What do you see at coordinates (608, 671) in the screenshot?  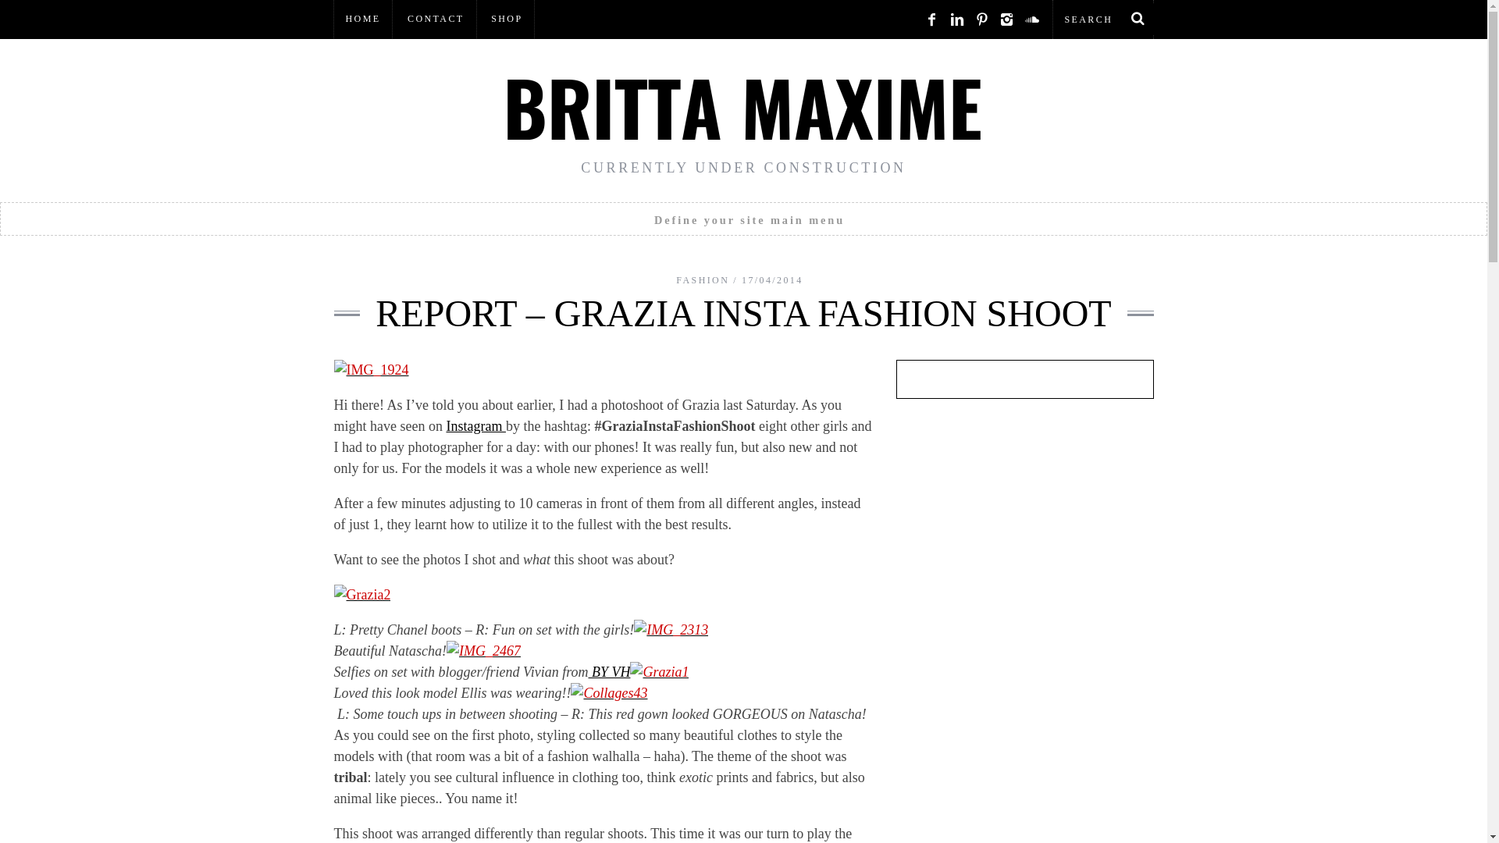 I see `BY VH ` at bounding box center [608, 671].